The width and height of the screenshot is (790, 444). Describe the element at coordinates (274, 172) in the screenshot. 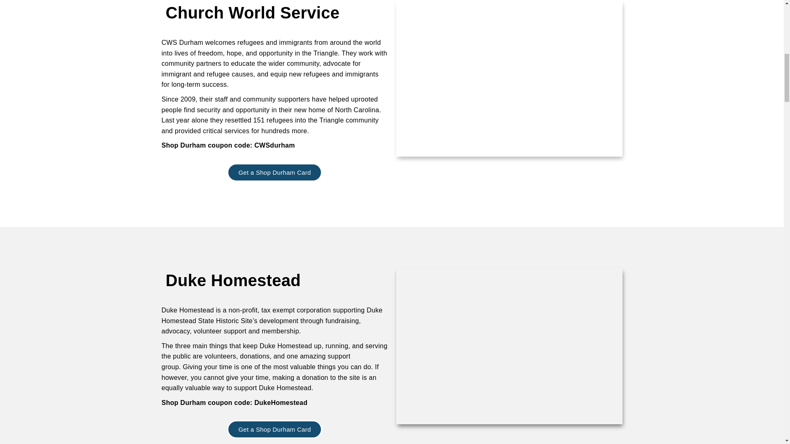

I see `Get a Shop Durham Card` at that location.